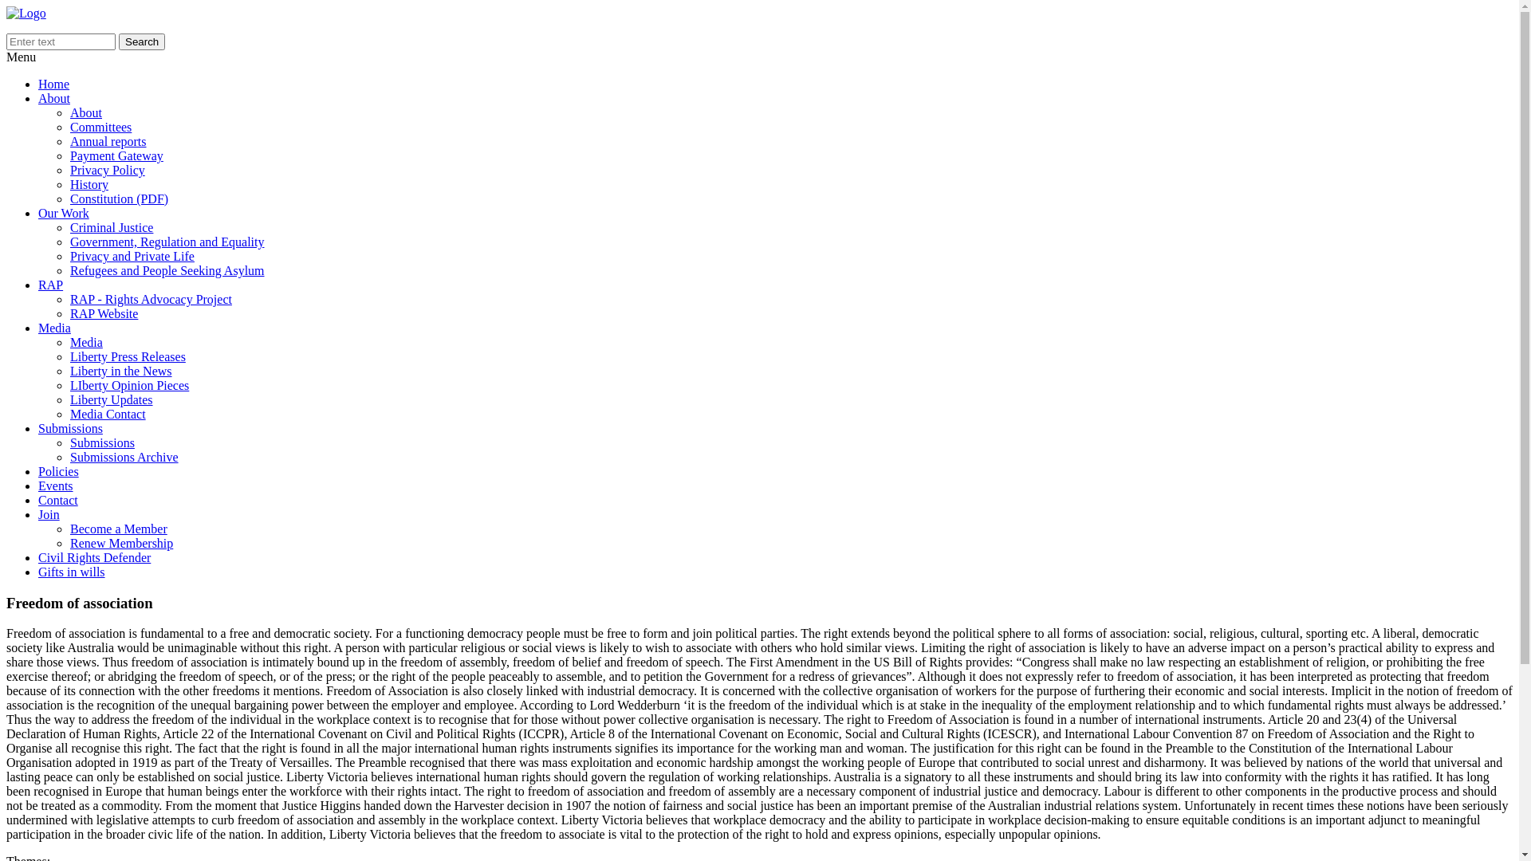  I want to click on About, so click(54, 99).